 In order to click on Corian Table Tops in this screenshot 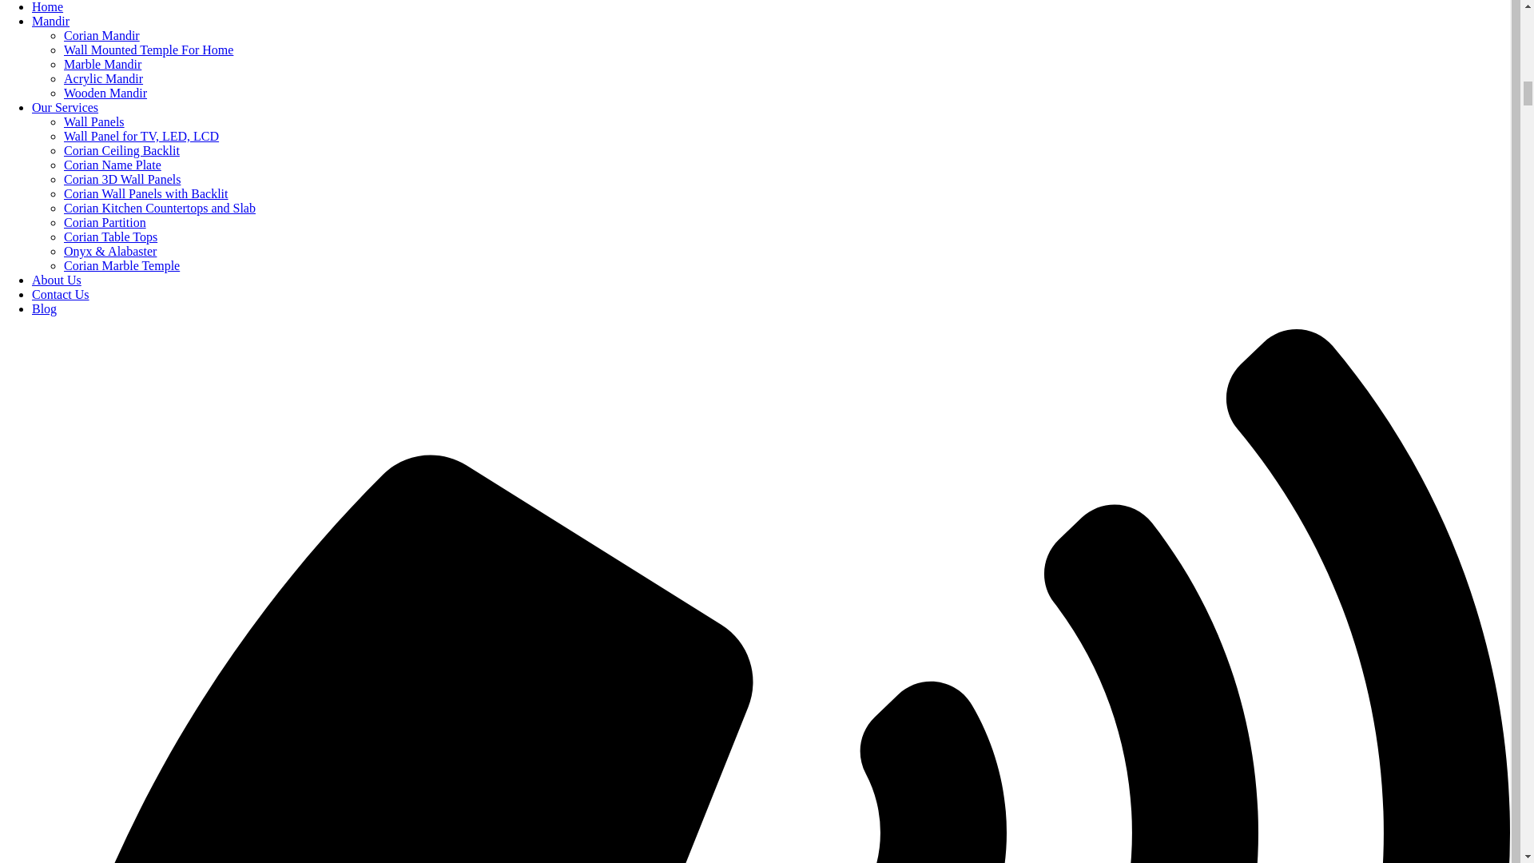, I will do `click(110, 237)`.